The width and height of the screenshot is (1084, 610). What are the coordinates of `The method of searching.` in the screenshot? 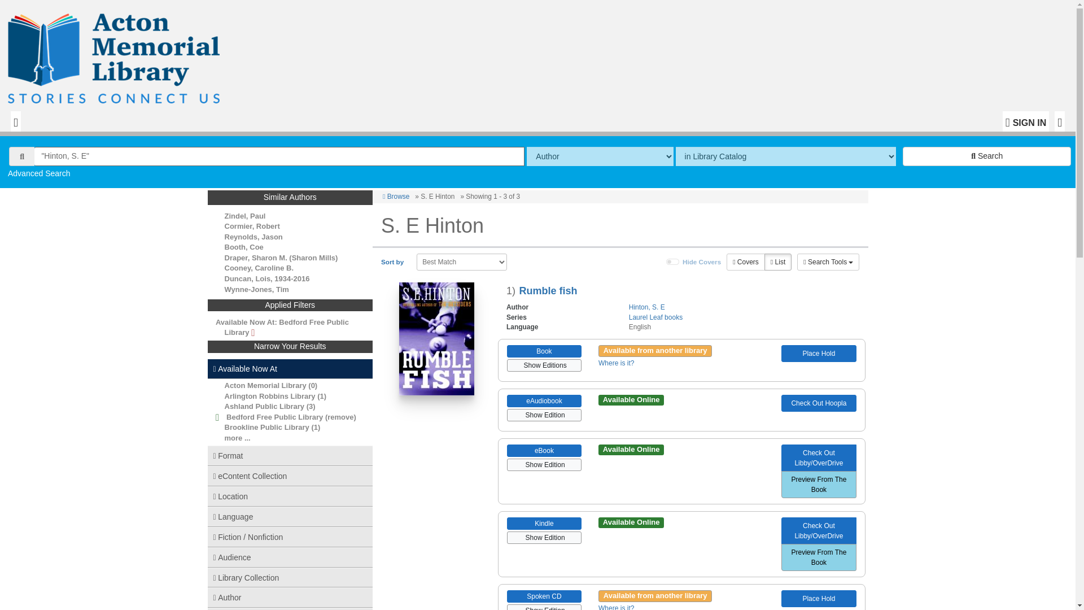 It's located at (600, 156).